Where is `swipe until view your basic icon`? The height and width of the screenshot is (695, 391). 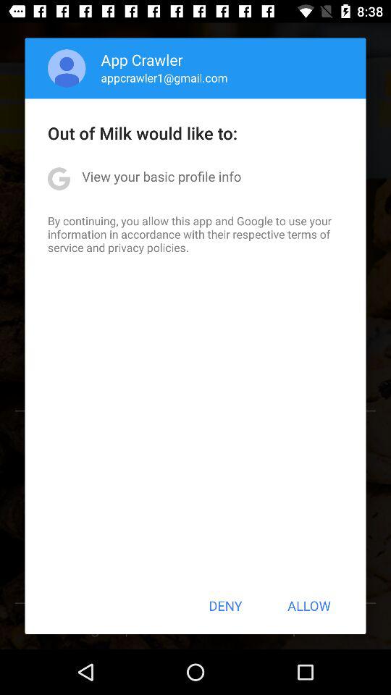
swipe until view your basic icon is located at coordinates (161, 177).